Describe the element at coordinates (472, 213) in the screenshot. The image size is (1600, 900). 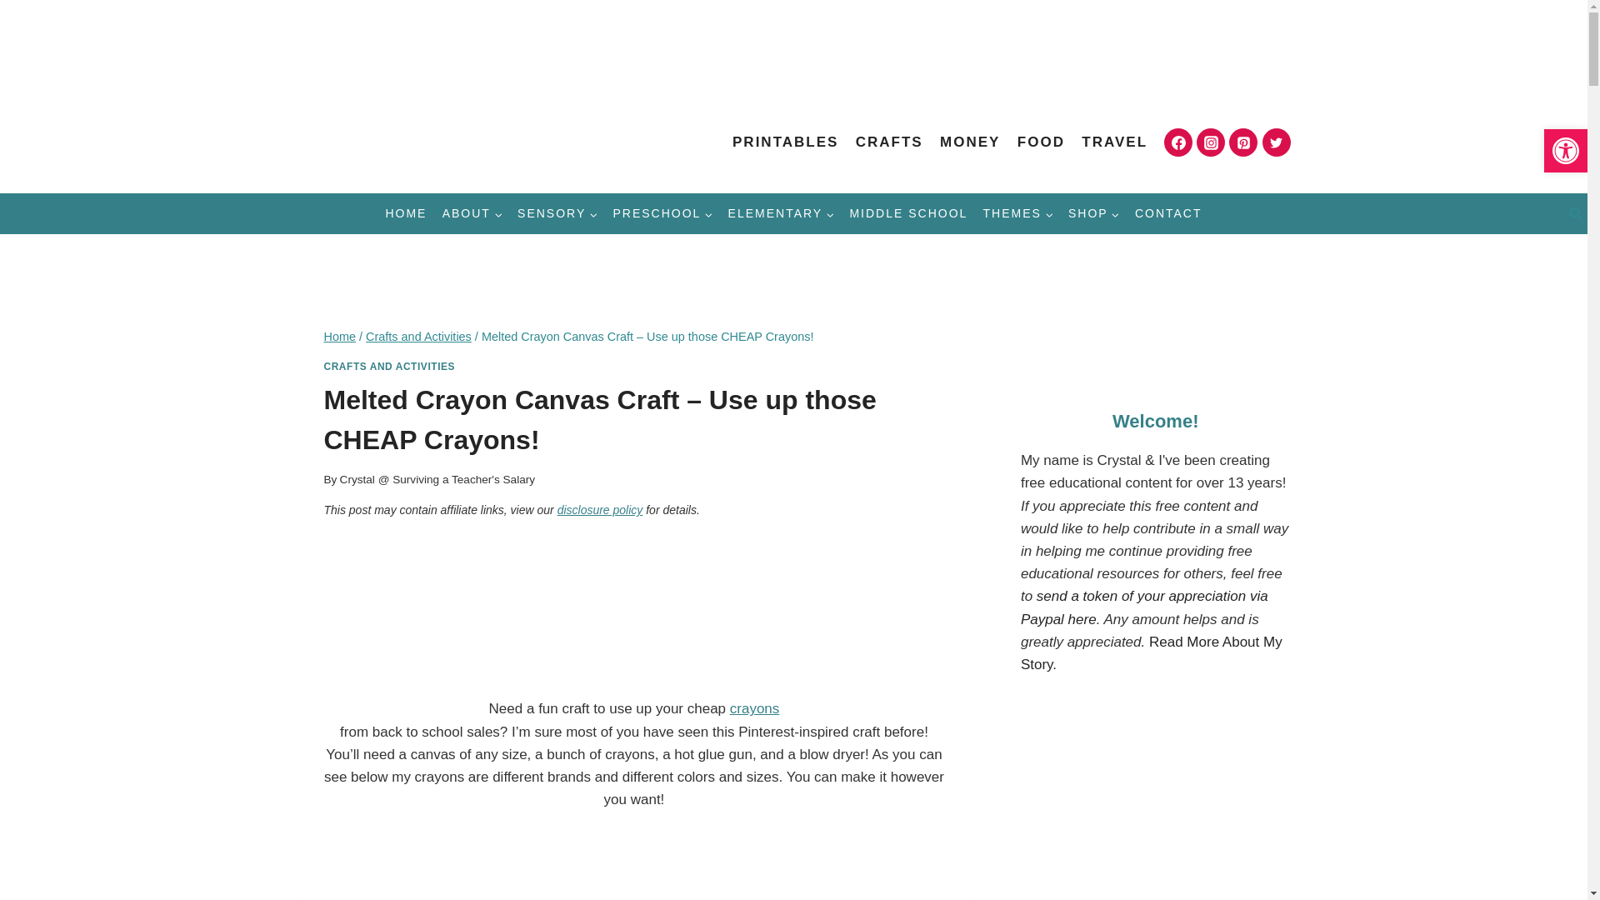
I see `ABOUT` at that location.